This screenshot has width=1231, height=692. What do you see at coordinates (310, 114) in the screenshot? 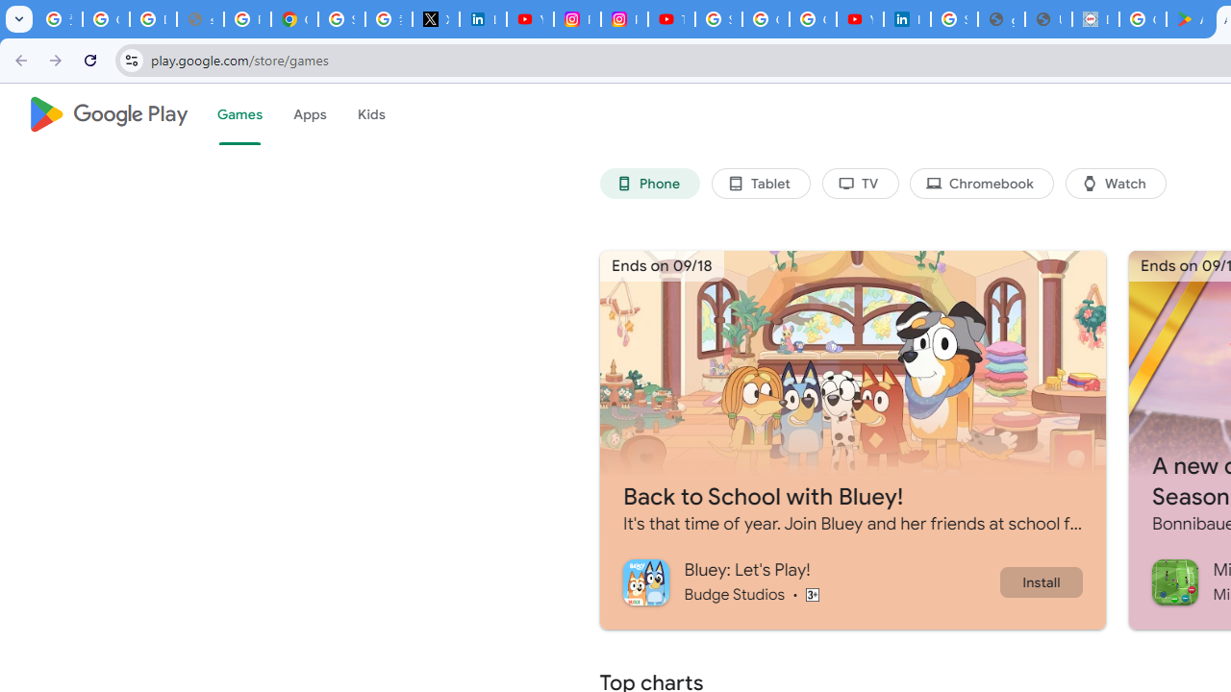
I see `Apps` at bounding box center [310, 114].